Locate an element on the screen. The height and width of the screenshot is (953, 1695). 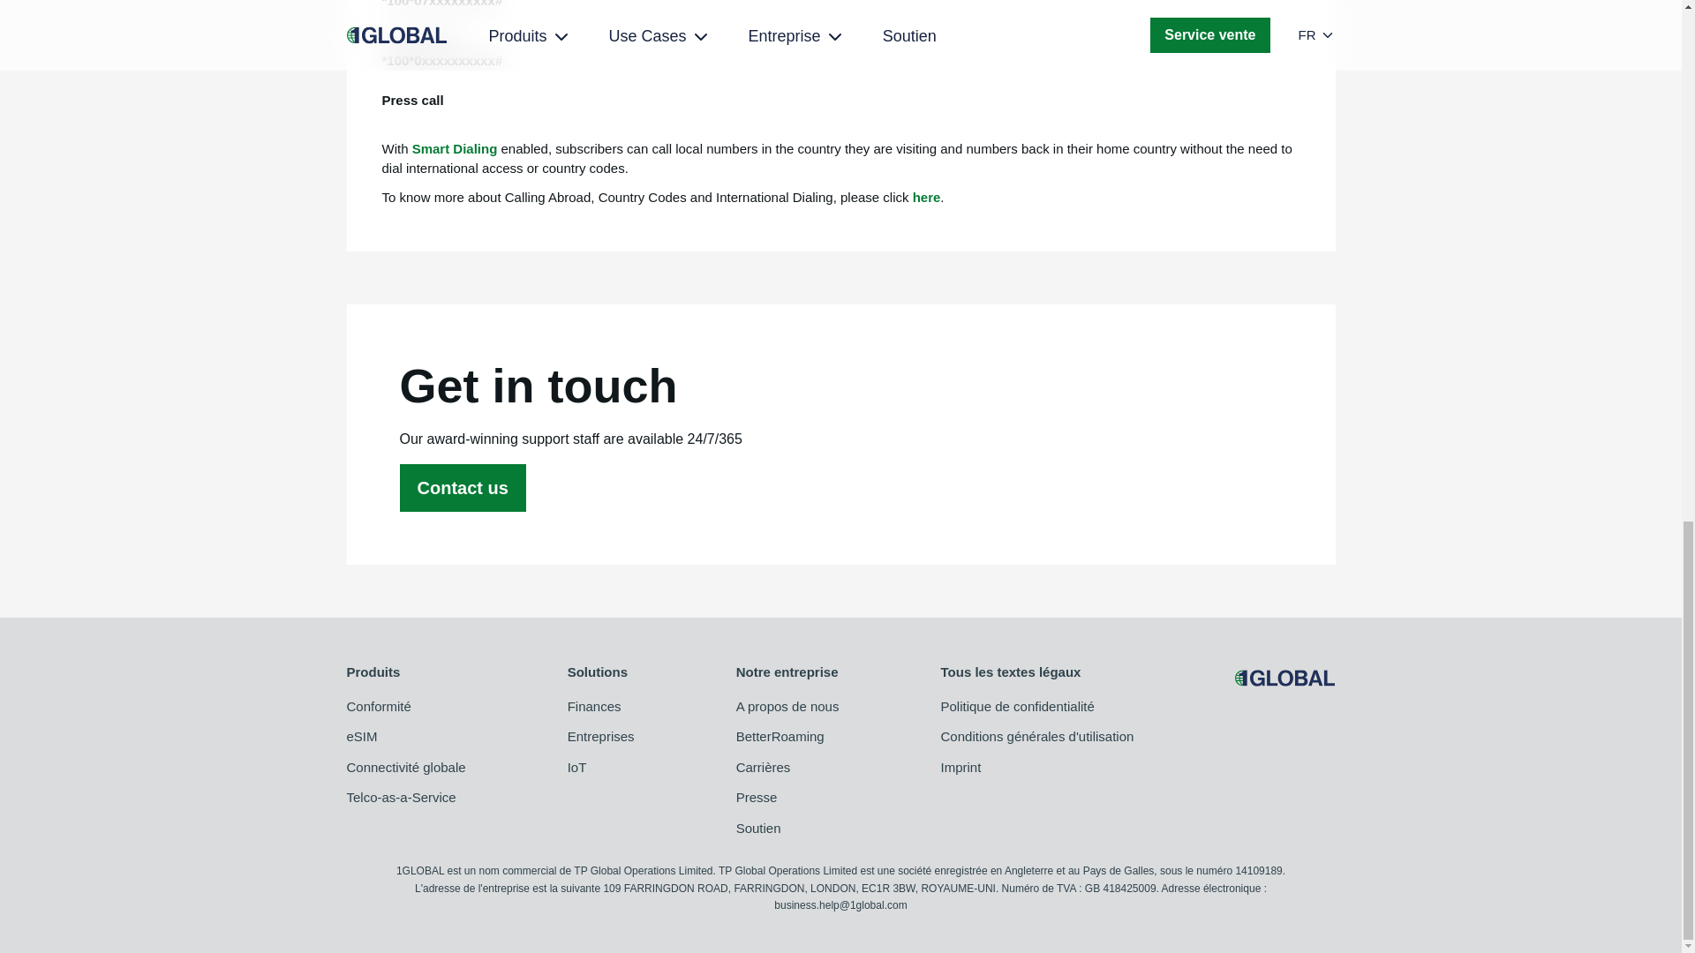
Contact us is located at coordinates (462, 487).